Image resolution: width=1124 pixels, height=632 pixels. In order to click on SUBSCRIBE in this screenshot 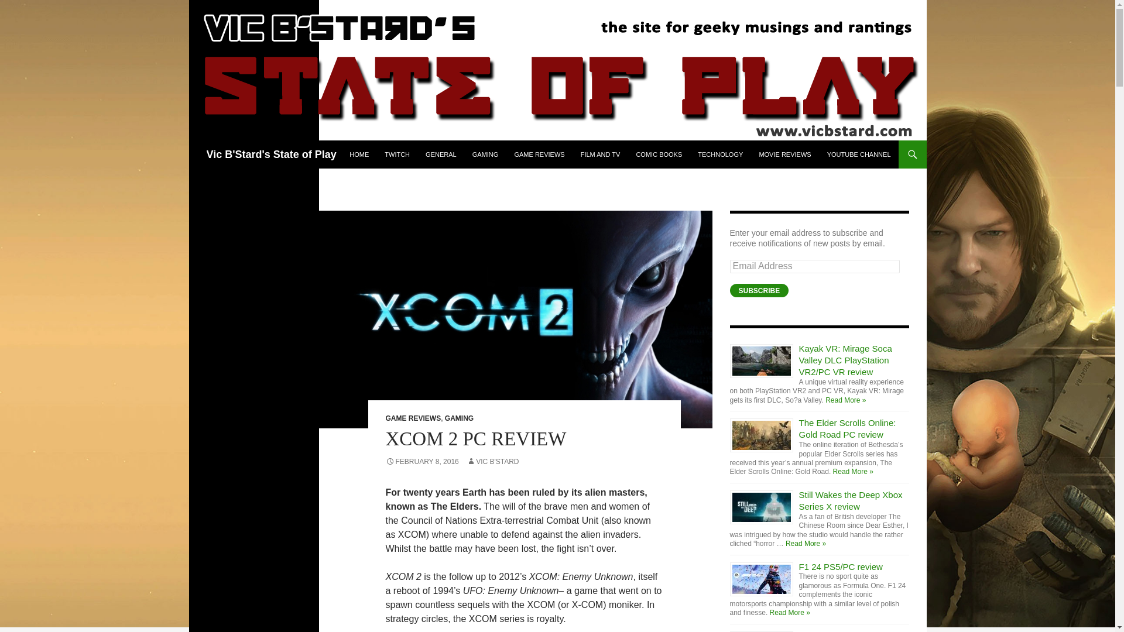, I will do `click(759, 290)`.